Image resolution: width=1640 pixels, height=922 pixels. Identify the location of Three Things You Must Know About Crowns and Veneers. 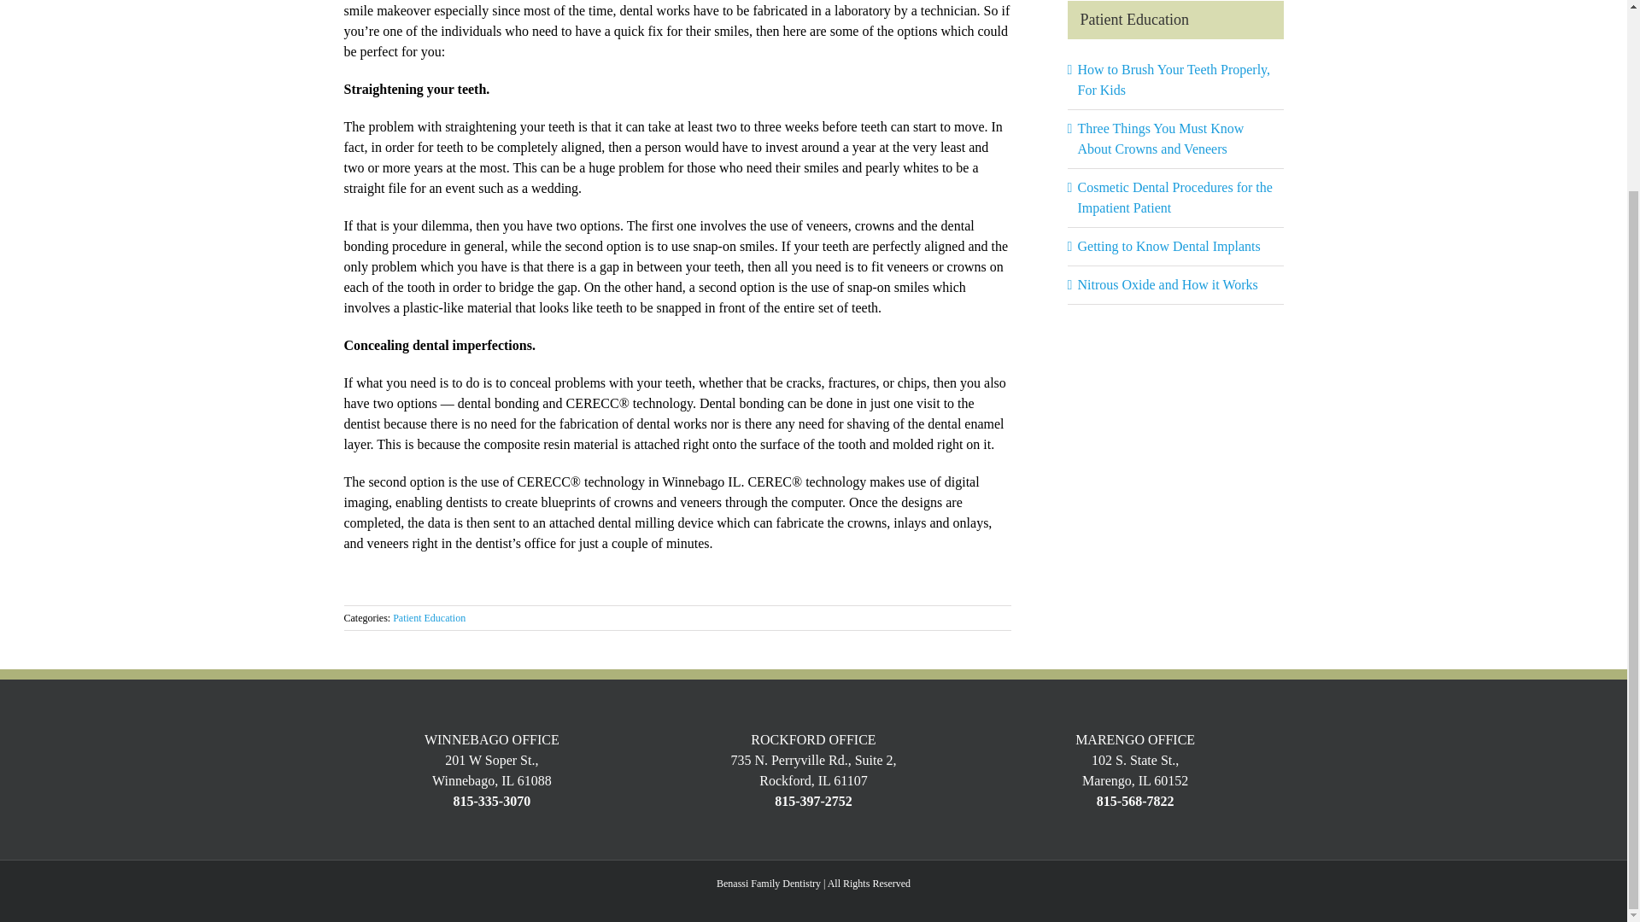
(1161, 138).